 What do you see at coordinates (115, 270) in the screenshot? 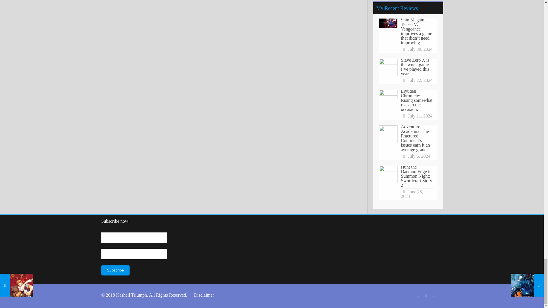
I see `Subscribe` at bounding box center [115, 270].